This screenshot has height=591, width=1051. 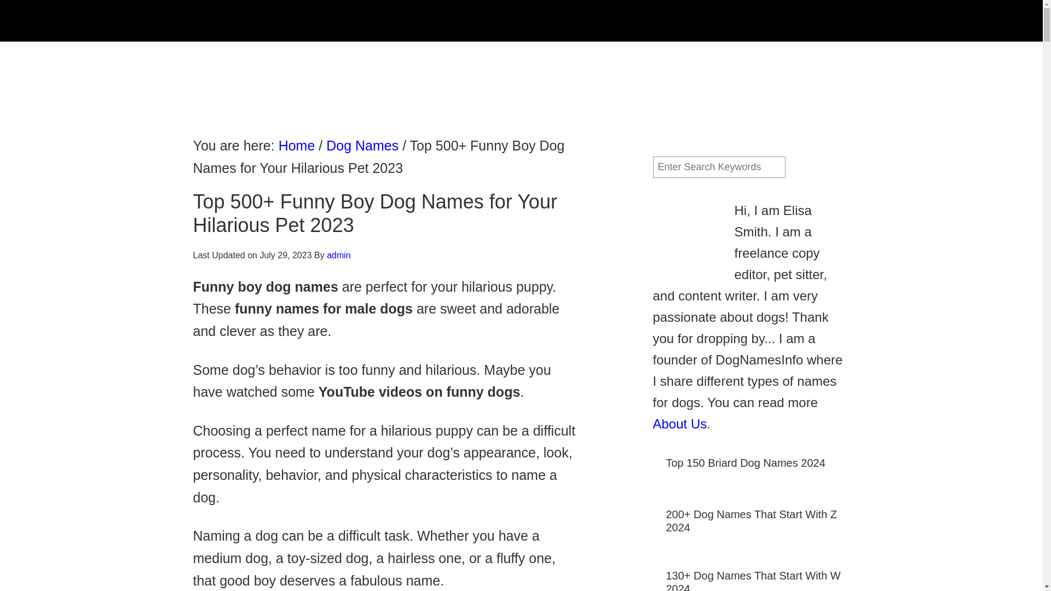 I want to click on Dog Names, so click(x=362, y=145).